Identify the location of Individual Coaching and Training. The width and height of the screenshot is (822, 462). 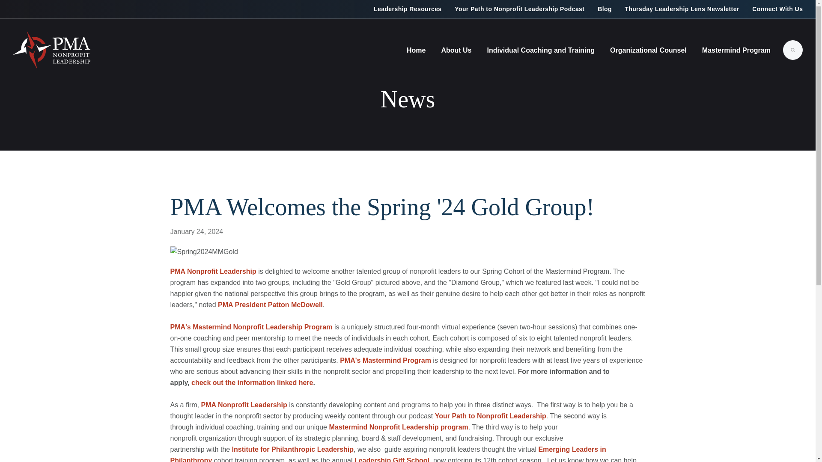
(541, 50).